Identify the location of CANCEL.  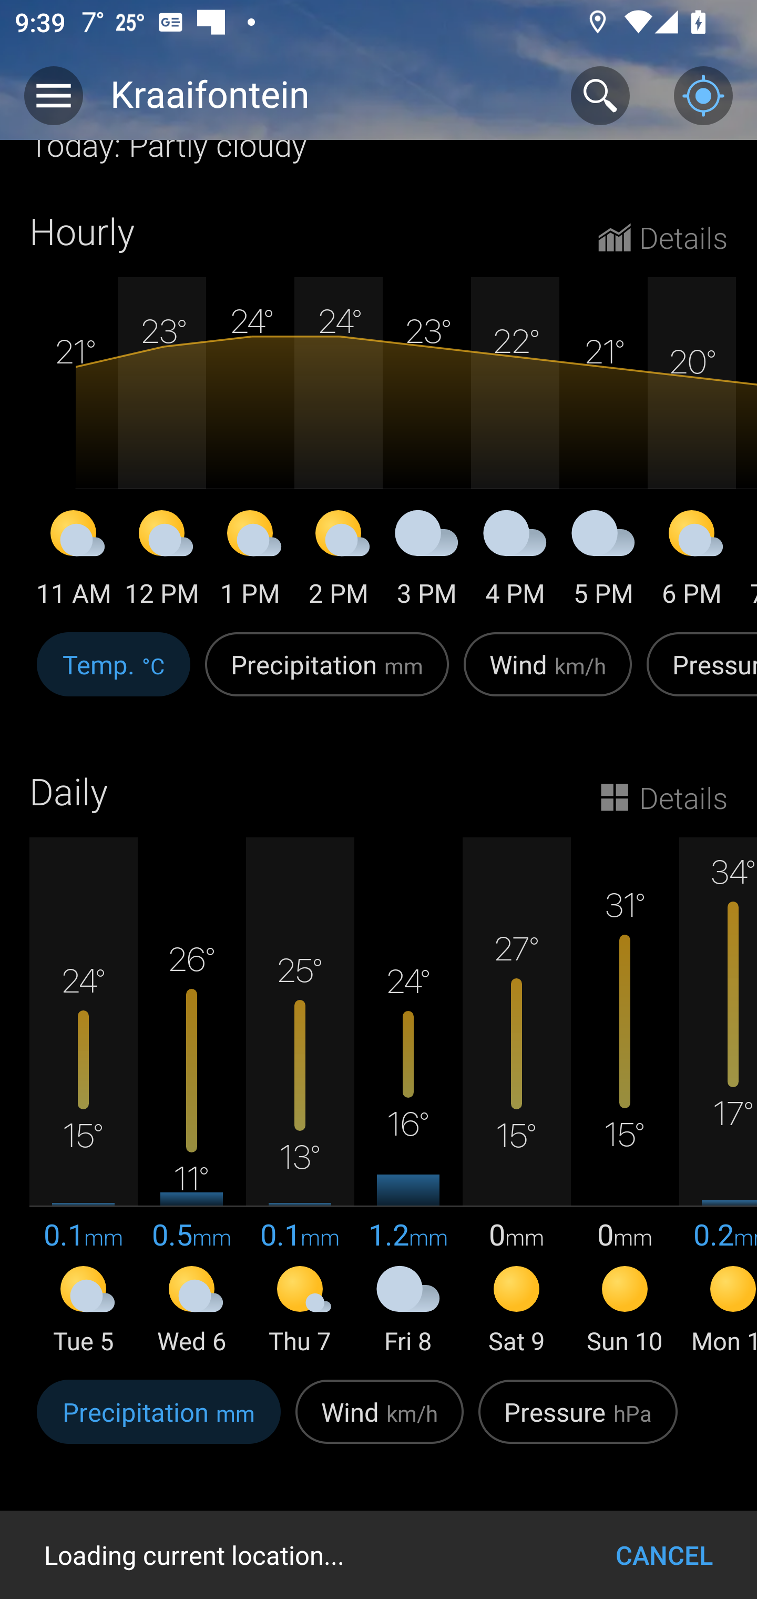
(664, 1555).